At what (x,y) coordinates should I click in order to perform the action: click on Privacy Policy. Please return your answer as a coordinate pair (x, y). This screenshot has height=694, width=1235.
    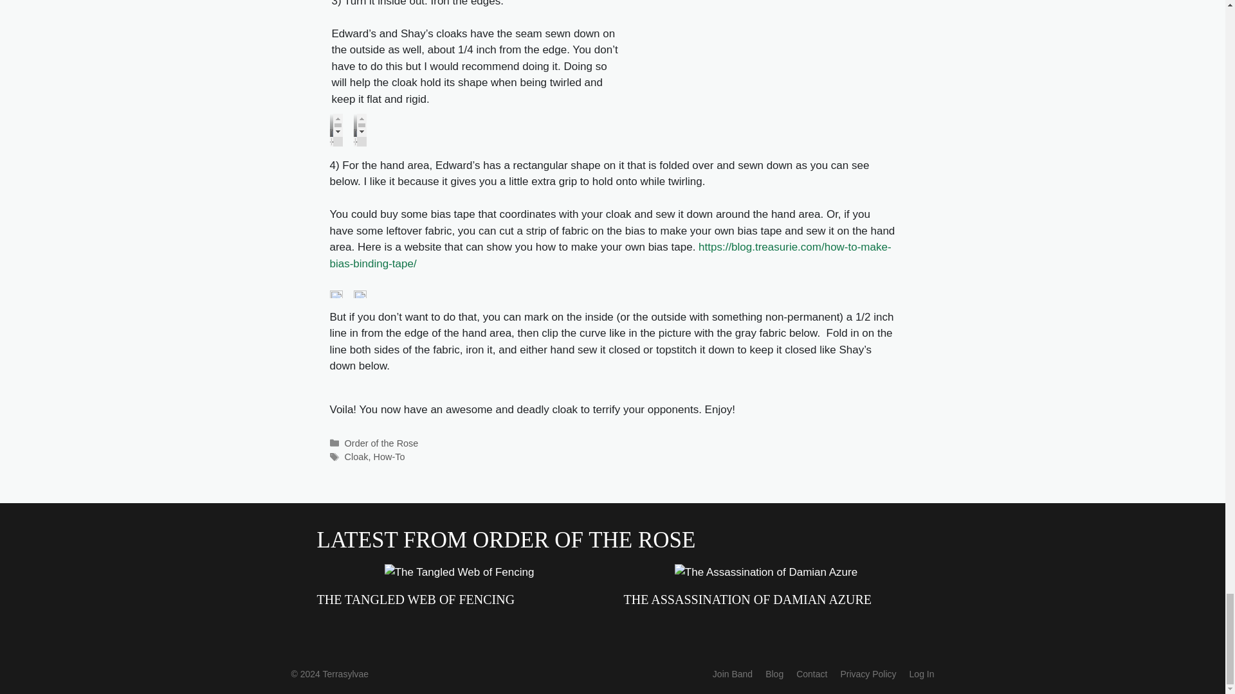
    Looking at the image, I should click on (868, 674).